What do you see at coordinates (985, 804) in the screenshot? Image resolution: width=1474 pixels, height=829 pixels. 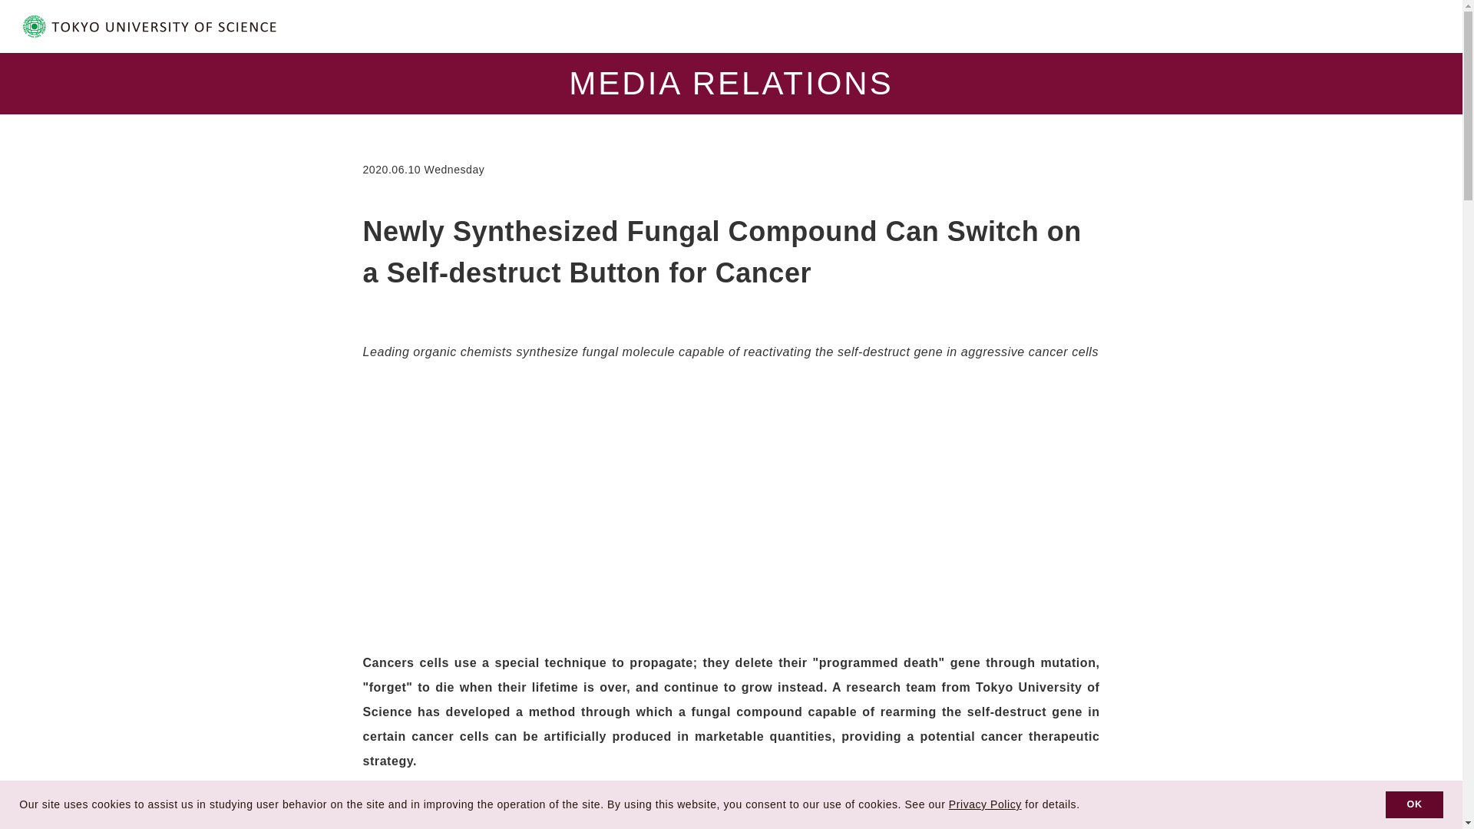 I see `Privacy Policy` at bounding box center [985, 804].